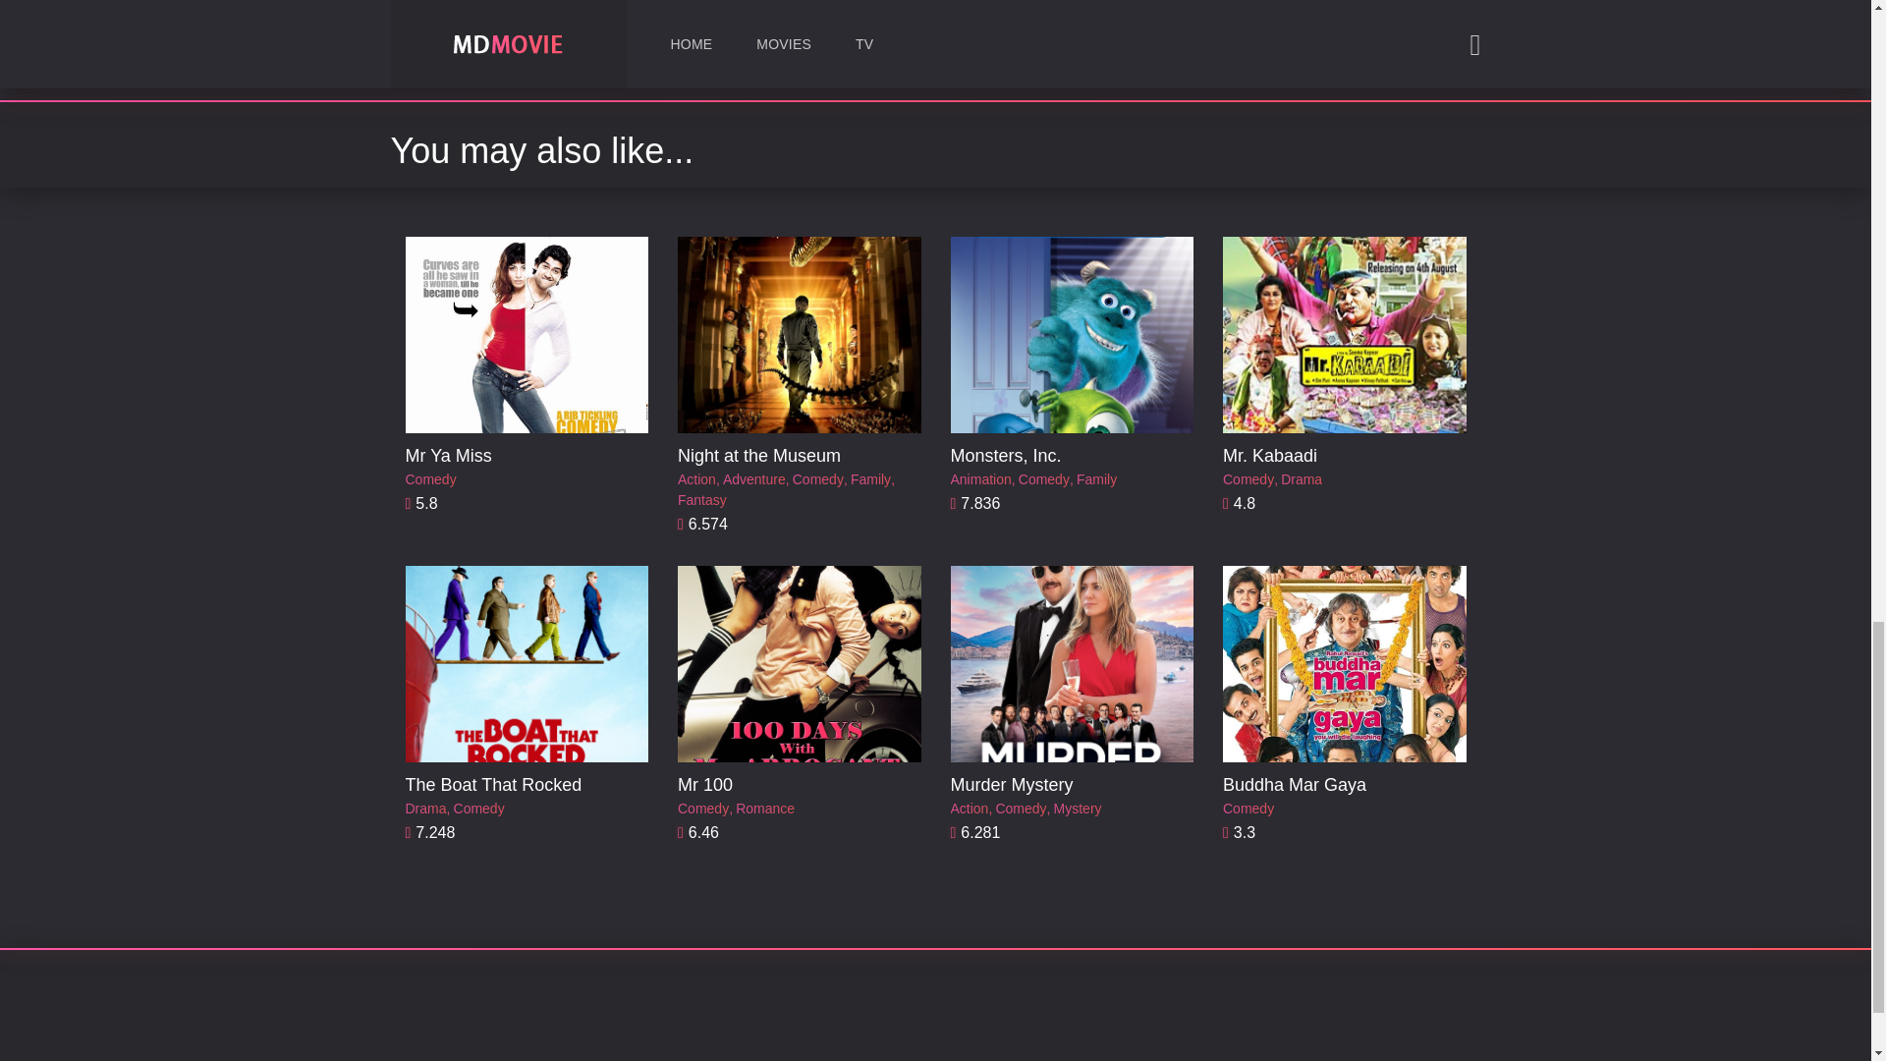 The height and width of the screenshot is (1061, 1886). What do you see at coordinates (493, 784) in the screenshot?
I see `The Boat That Rocked` at bounding box center [493, 784].